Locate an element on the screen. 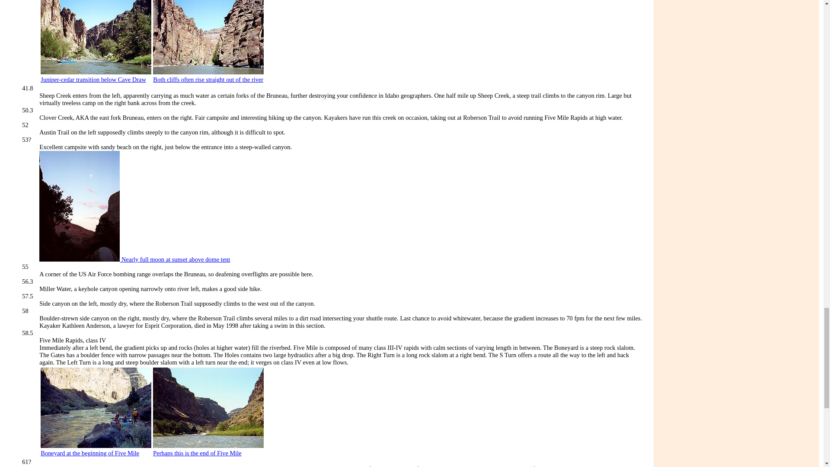  Juniper-cedar transition below Cave Draw is located at coordinates (93, 80).